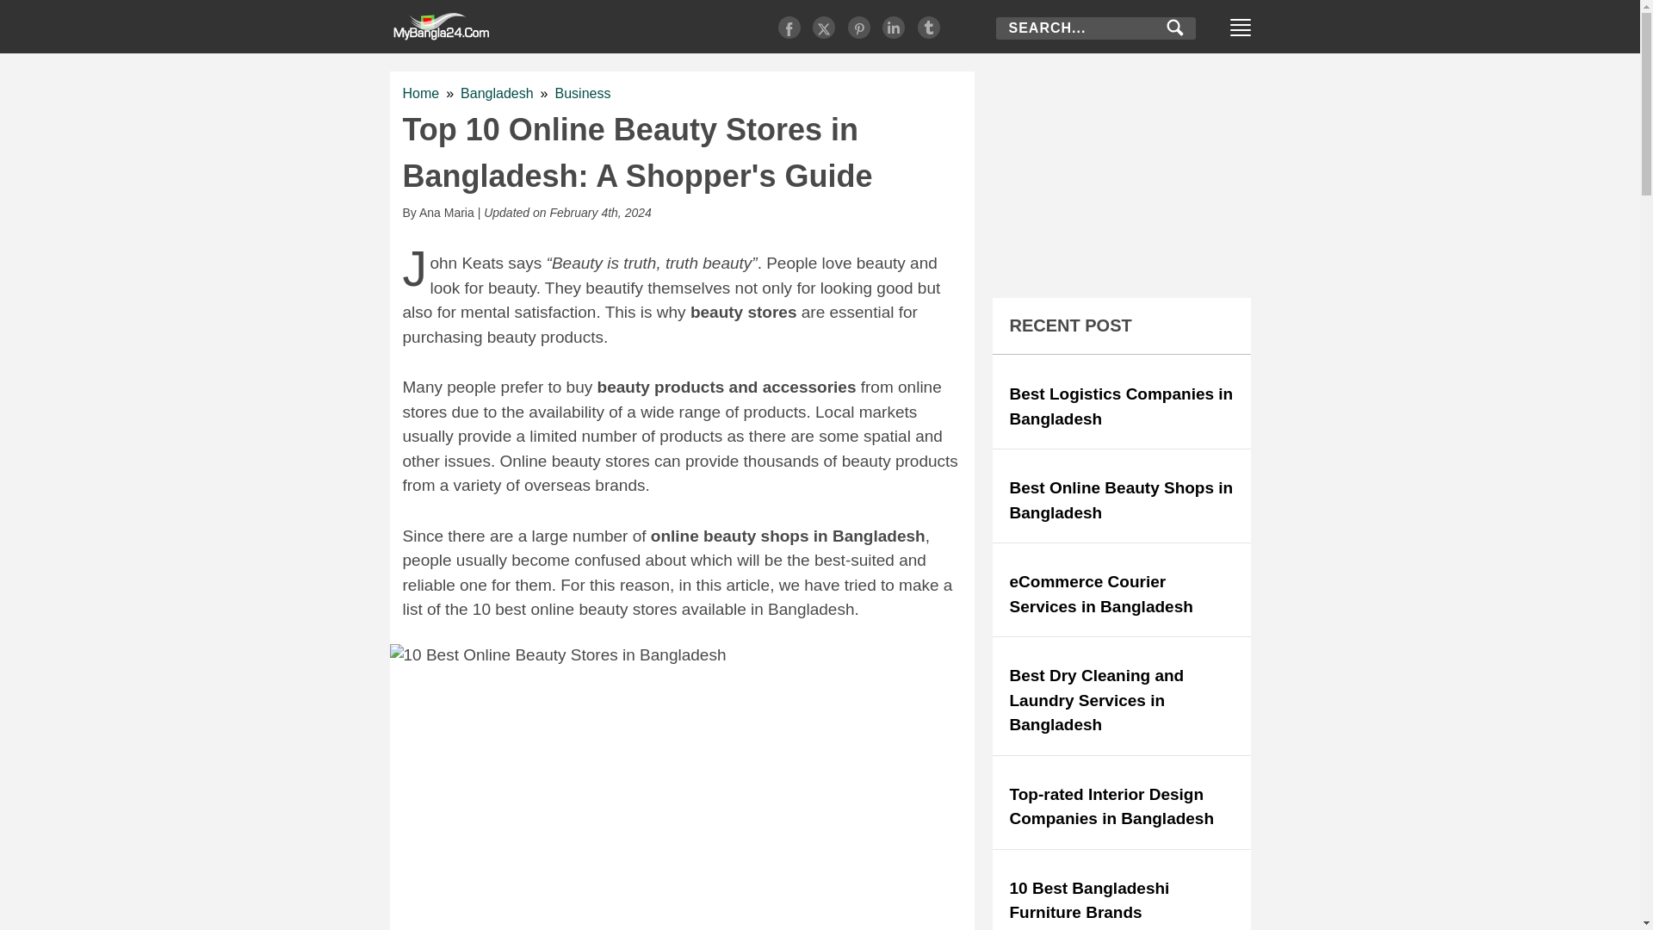 This screenshot has width=1653, height=930. Describe the element at coordinates (894, 28) in the screenshot. I see `Linkedin` at that location.